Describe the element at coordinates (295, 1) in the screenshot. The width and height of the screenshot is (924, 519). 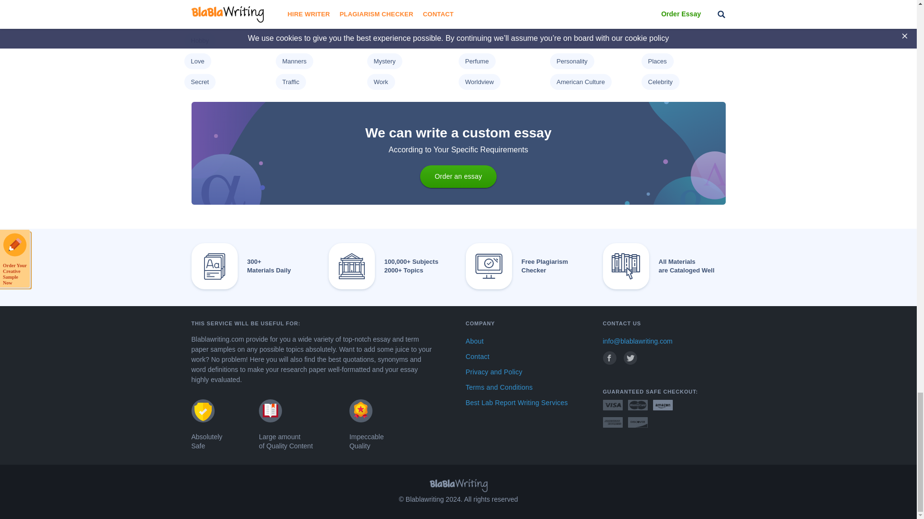
I see `Emotions` at that location.